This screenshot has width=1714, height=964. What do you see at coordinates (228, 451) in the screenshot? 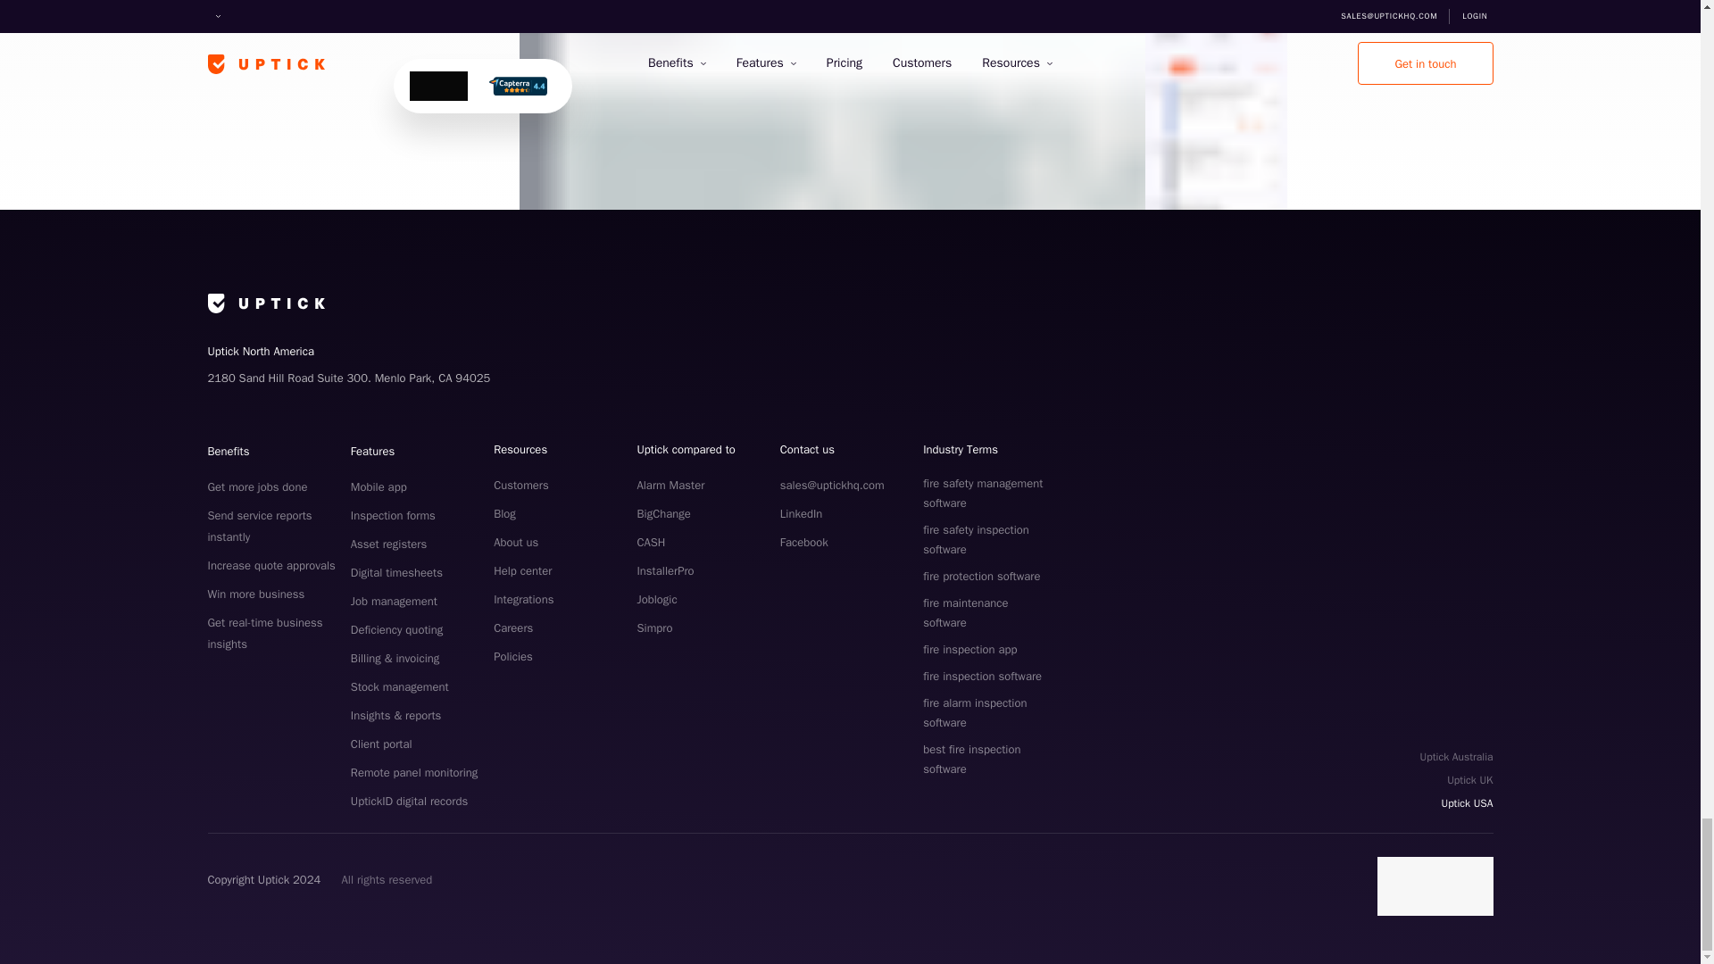
I see `Benefits` at bounding box center [228, 451].